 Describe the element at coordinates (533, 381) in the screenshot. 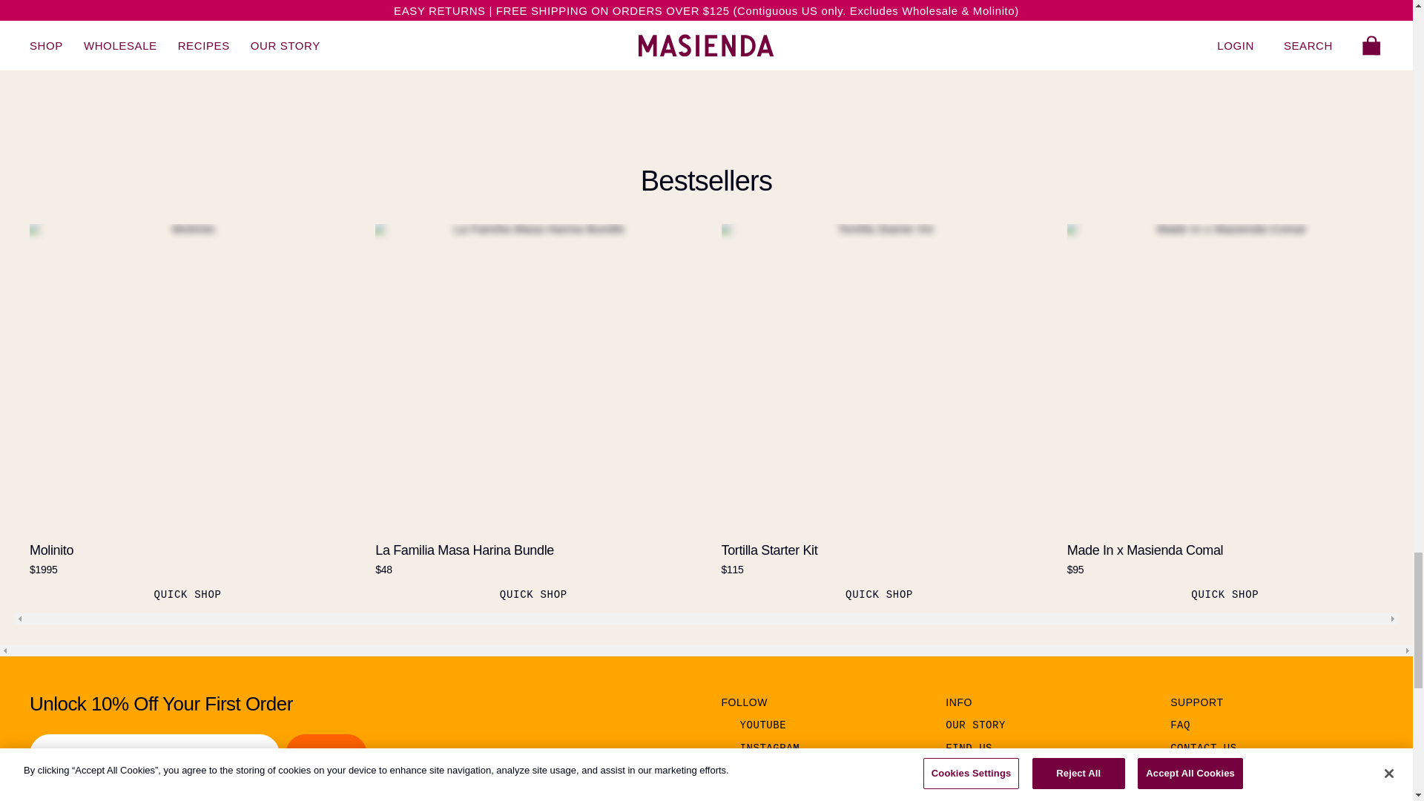

I see `La Familia Masa Harina Bundle` at that location.